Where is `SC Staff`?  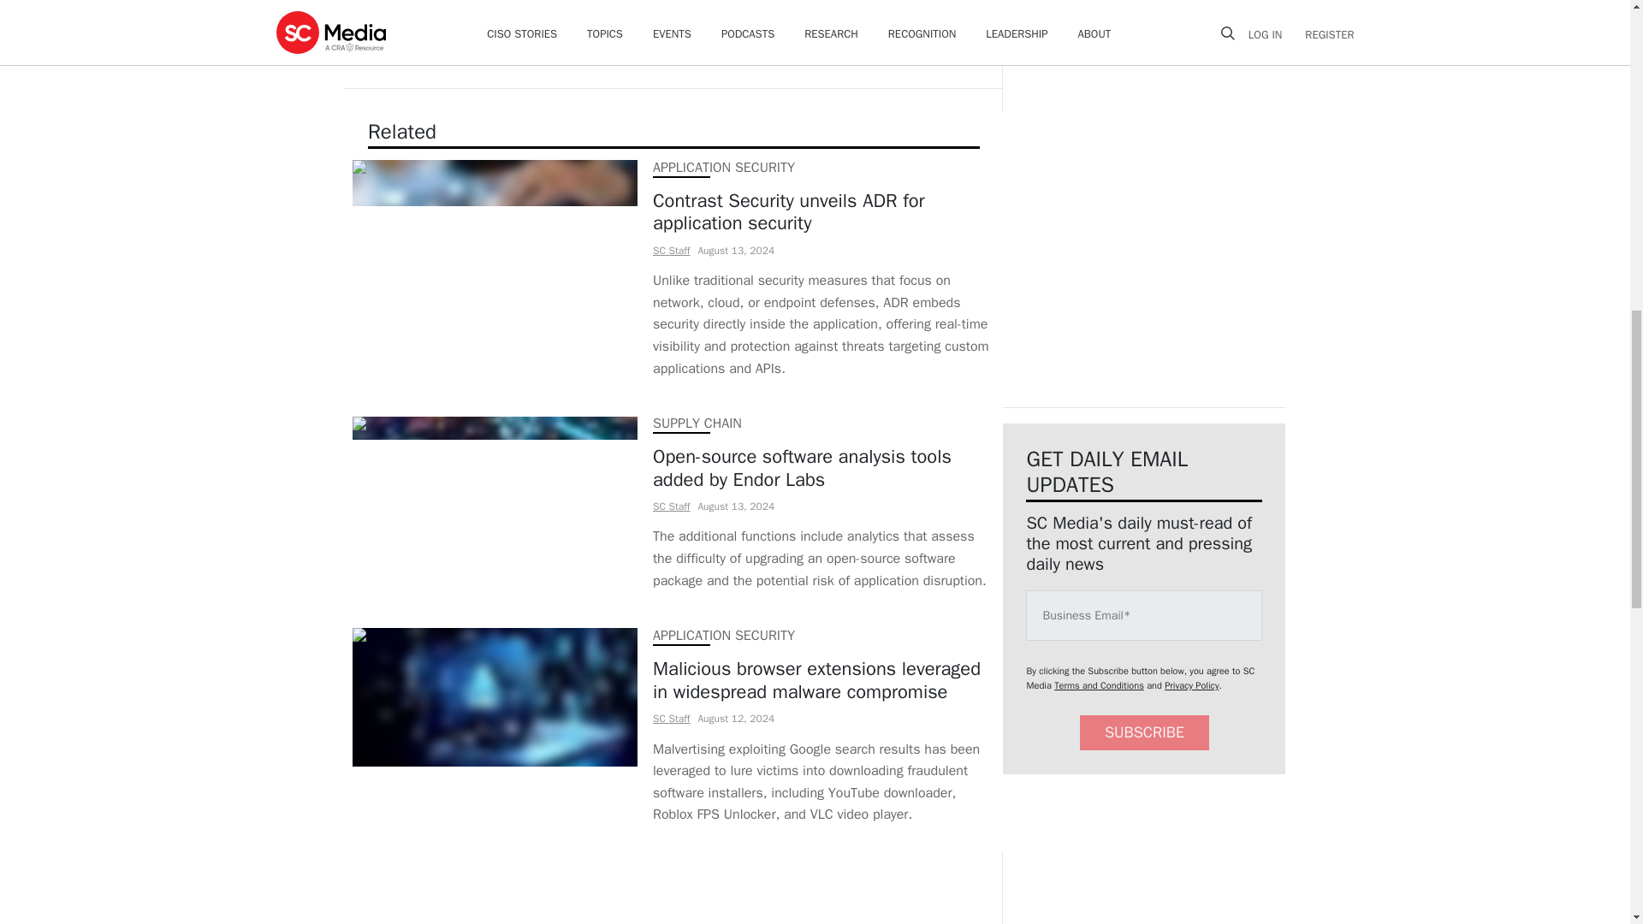 SC Staff is located at coordinates (670, 506).